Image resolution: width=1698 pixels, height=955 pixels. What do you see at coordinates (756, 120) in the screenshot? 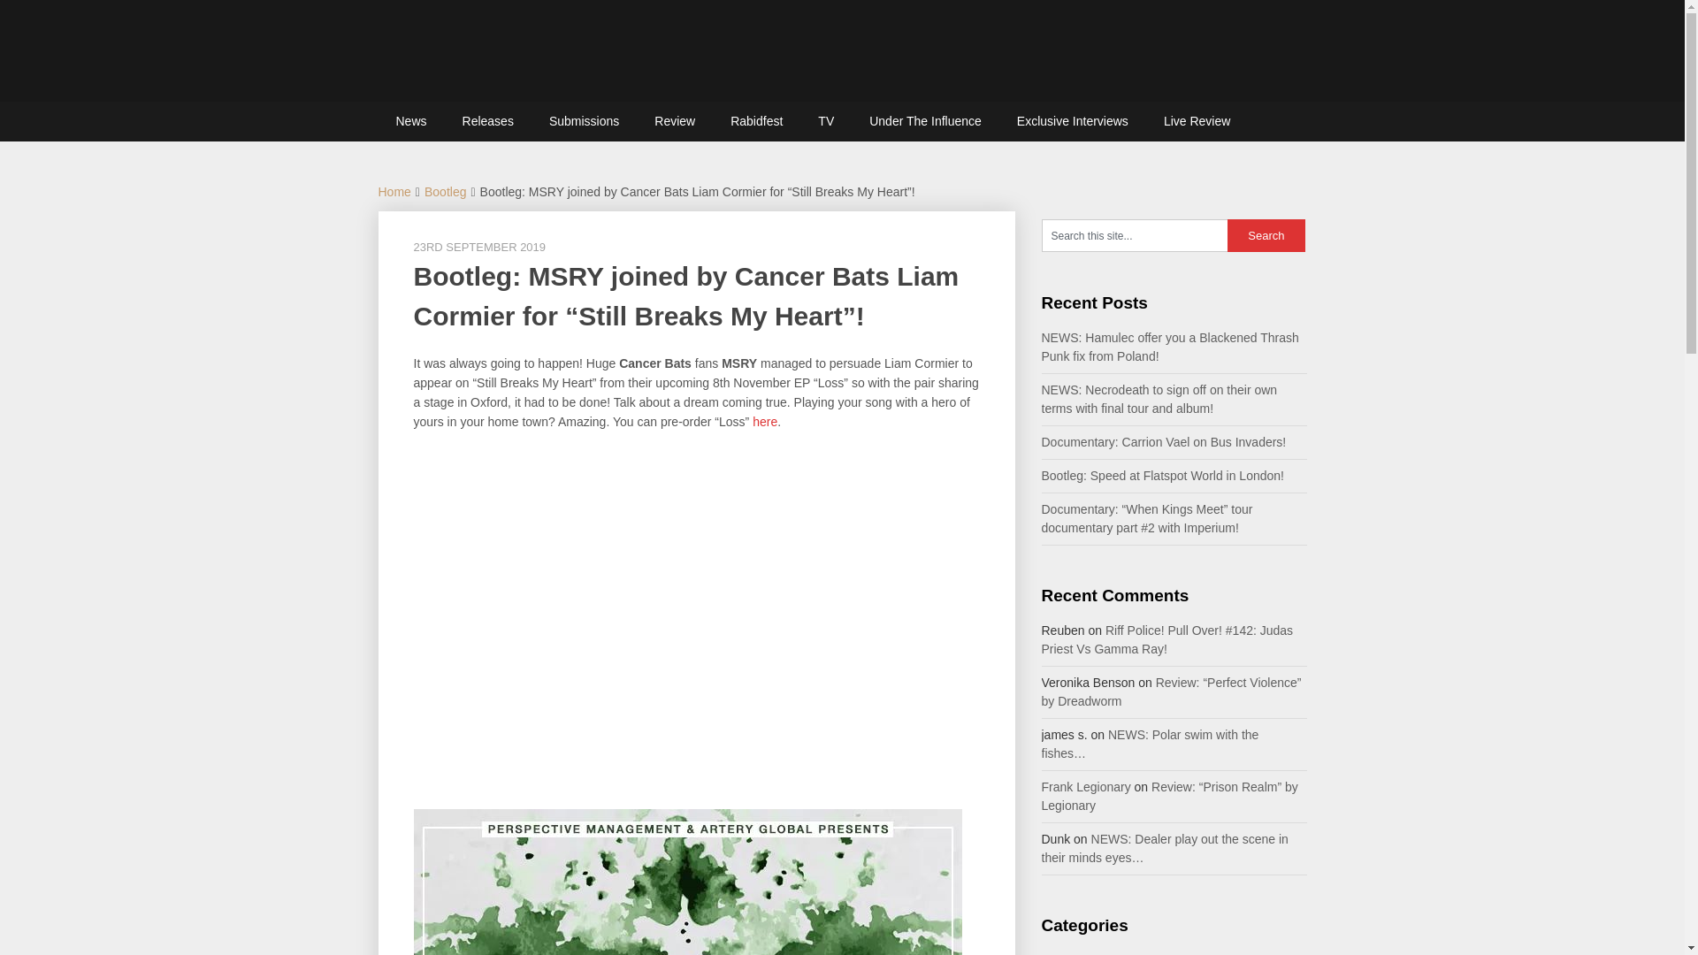
I see `Rabidfest` at bounding box center [756, 120].